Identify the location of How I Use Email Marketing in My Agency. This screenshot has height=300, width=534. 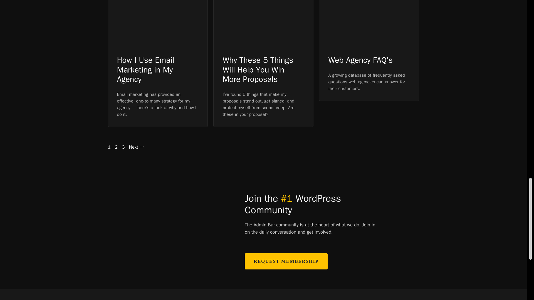
(145, 69).